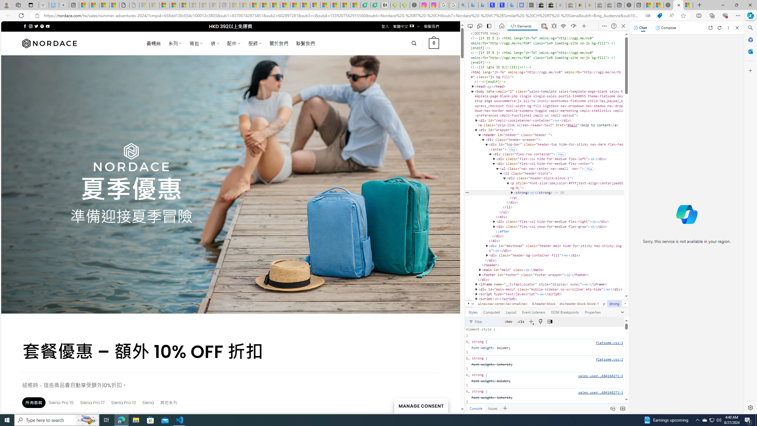 This screenshot has width=757, height=426. Describe the element at coordinates (659, 5) in the screenshot. I see `The importance of being lazy` at that location.